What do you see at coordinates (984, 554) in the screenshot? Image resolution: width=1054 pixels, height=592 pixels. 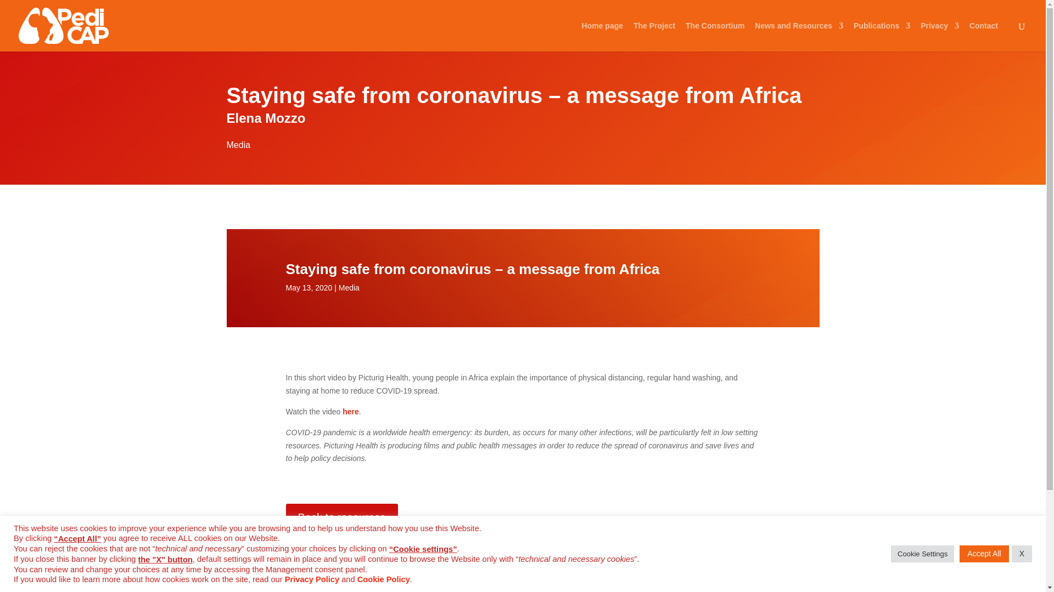 I see `Accept All` at bounding box center [984, 554].